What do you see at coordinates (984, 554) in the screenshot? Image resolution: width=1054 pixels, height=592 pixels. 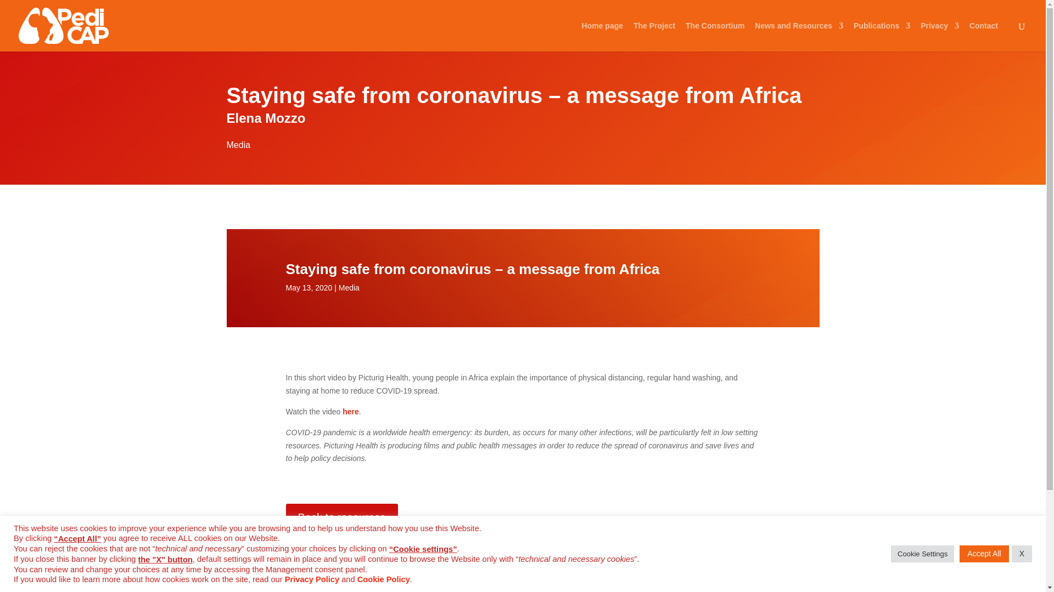 I see `Accept All` at bounding box center [984, 554].